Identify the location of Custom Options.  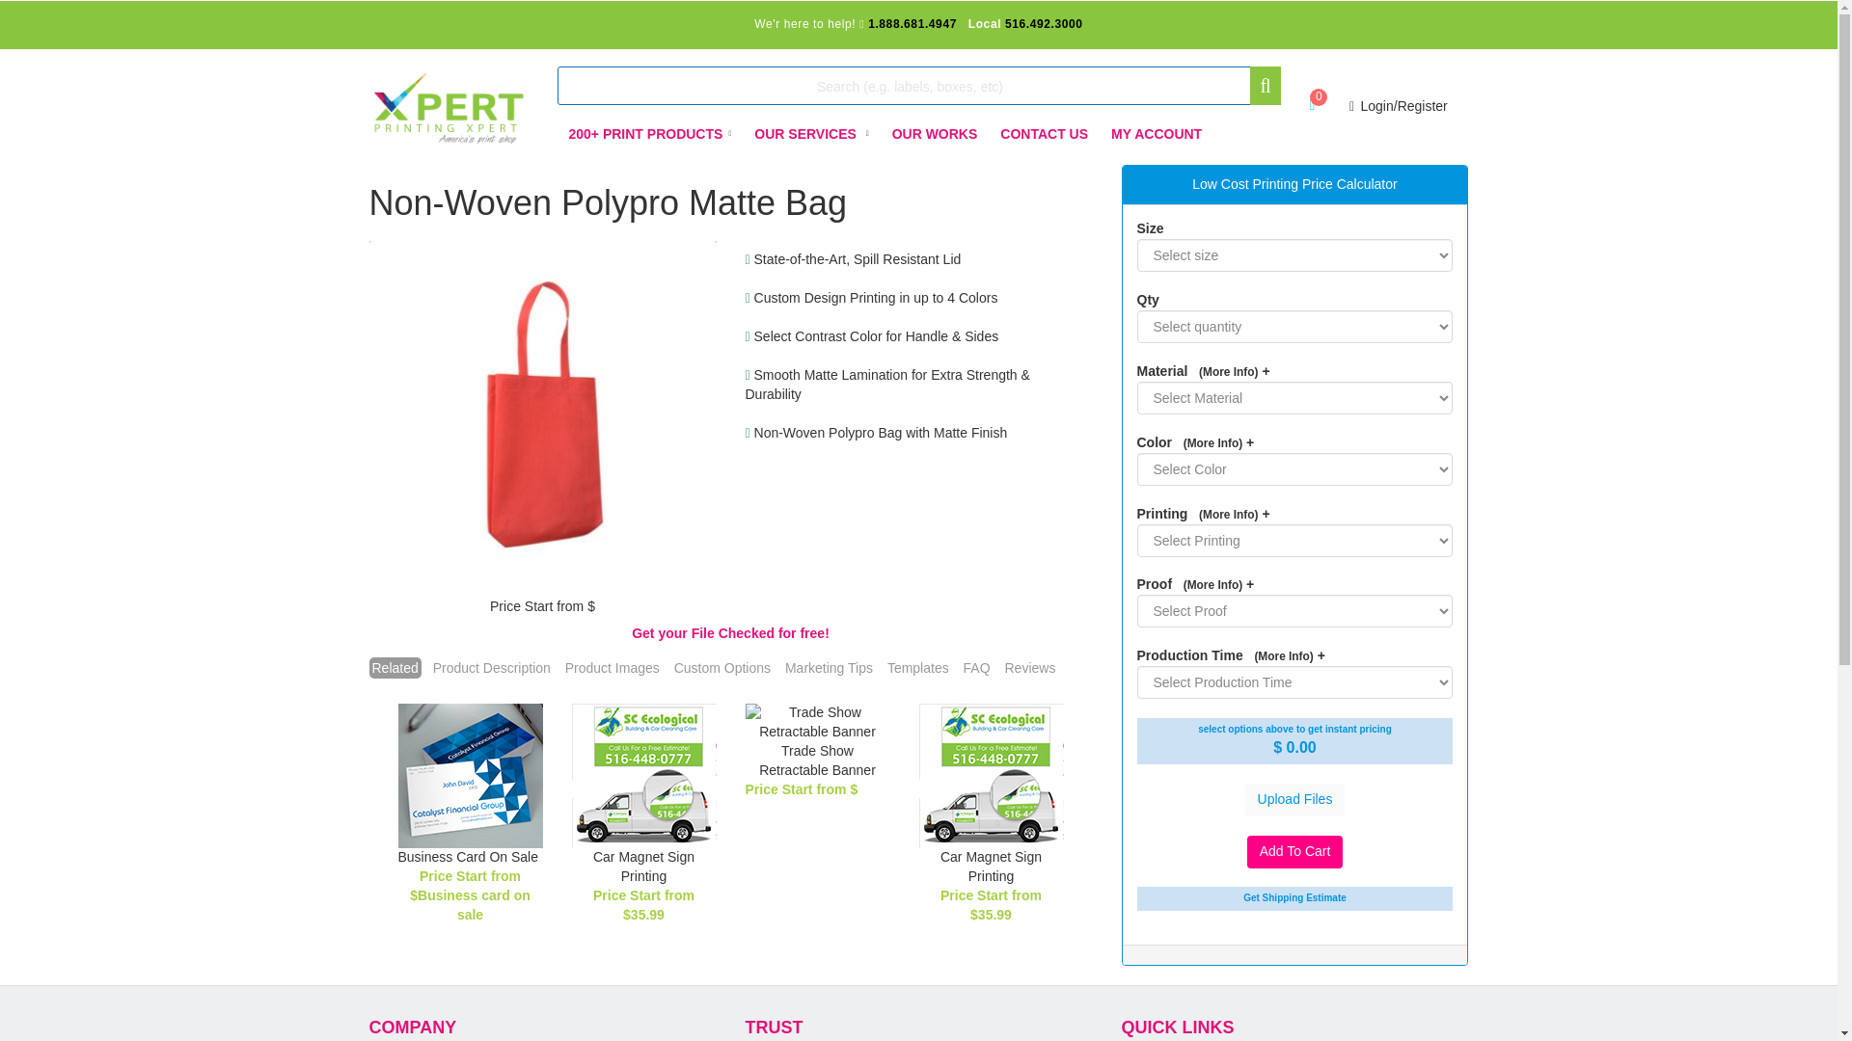
(722, 667).